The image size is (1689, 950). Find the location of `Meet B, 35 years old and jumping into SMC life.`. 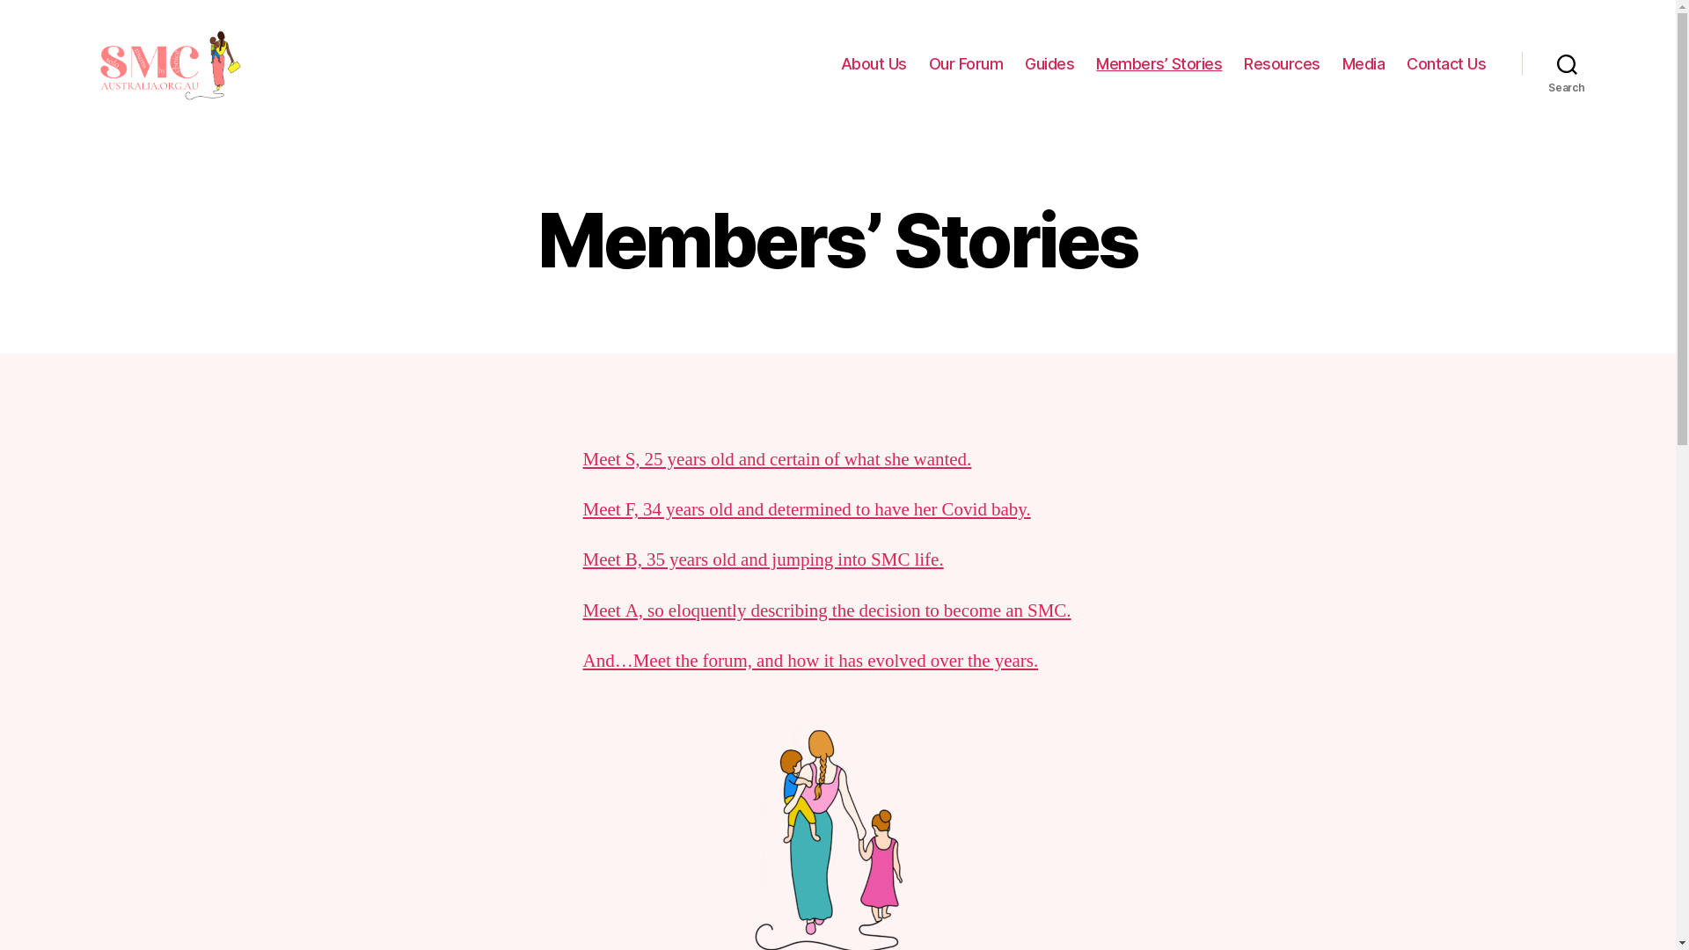

Meet B, 35 years old and jumping into SMC life. is located at coordinates (763, 559).